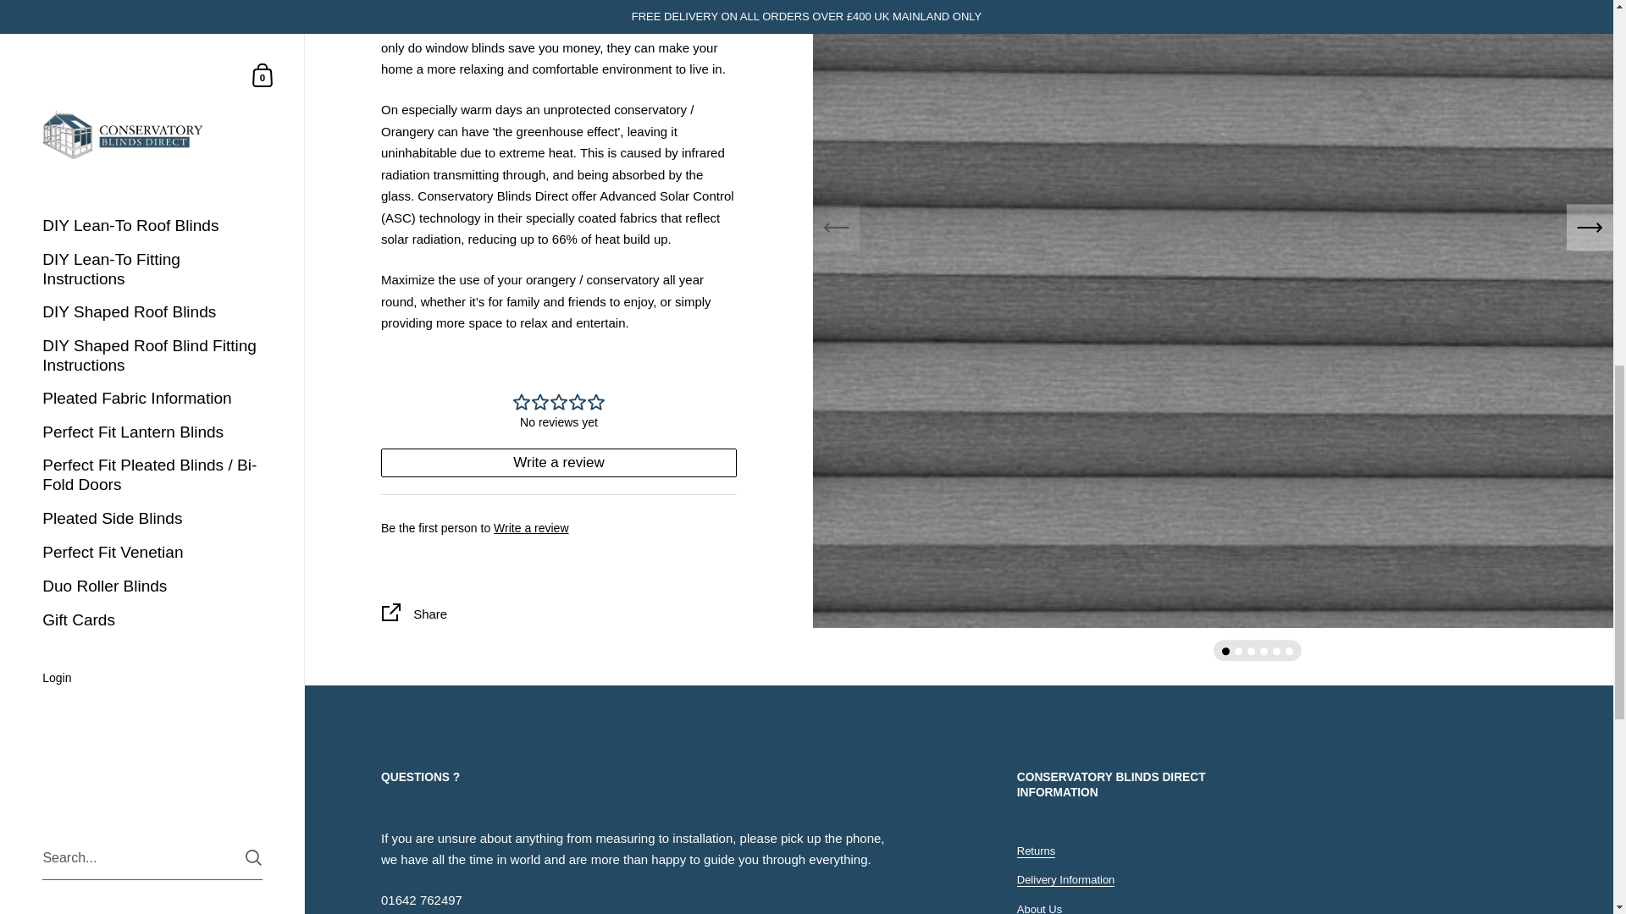  Describe the element at coordinates (558, 616) in the screenshot. I see `Share` at that location.